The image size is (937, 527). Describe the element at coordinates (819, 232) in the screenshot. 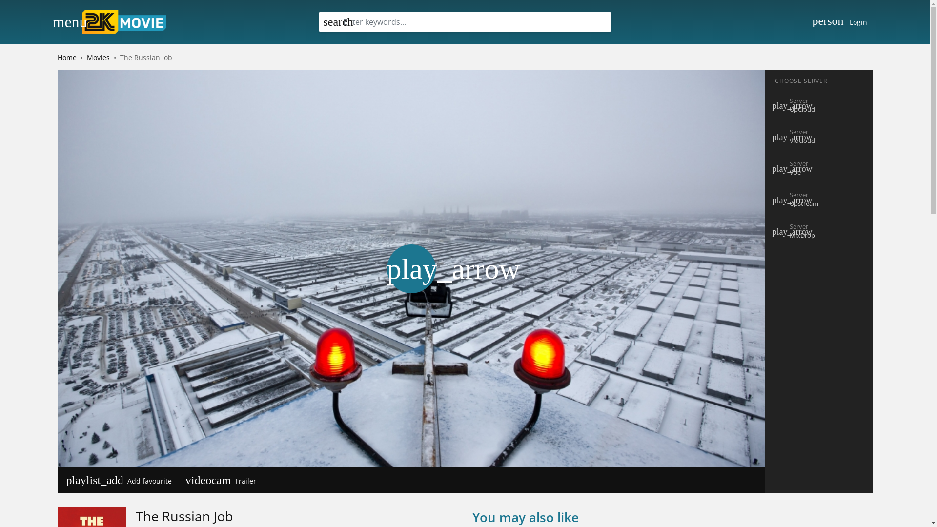

I see `play_arrow
MixDrop` at that location.